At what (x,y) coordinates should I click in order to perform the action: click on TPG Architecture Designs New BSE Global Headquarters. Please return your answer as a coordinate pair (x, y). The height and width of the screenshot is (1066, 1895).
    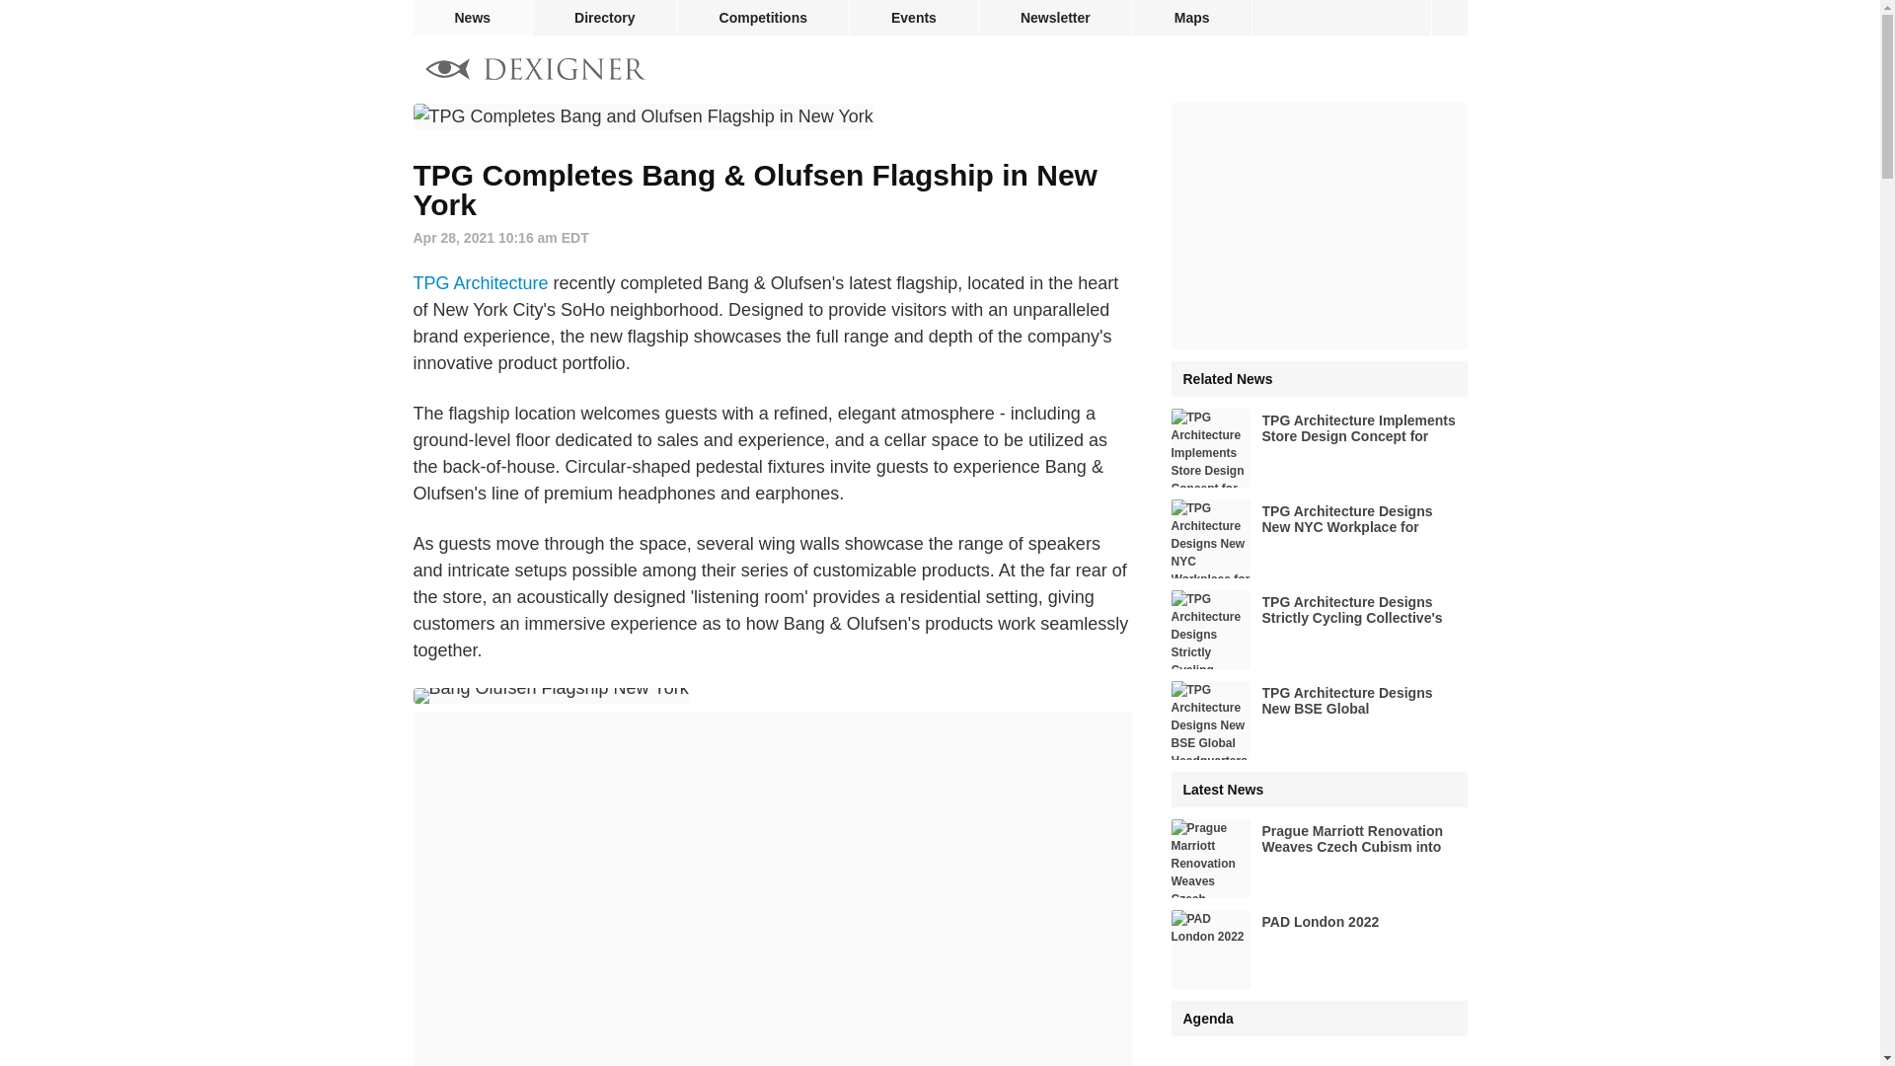
    Looking at the image, I should click on (1319, 721).